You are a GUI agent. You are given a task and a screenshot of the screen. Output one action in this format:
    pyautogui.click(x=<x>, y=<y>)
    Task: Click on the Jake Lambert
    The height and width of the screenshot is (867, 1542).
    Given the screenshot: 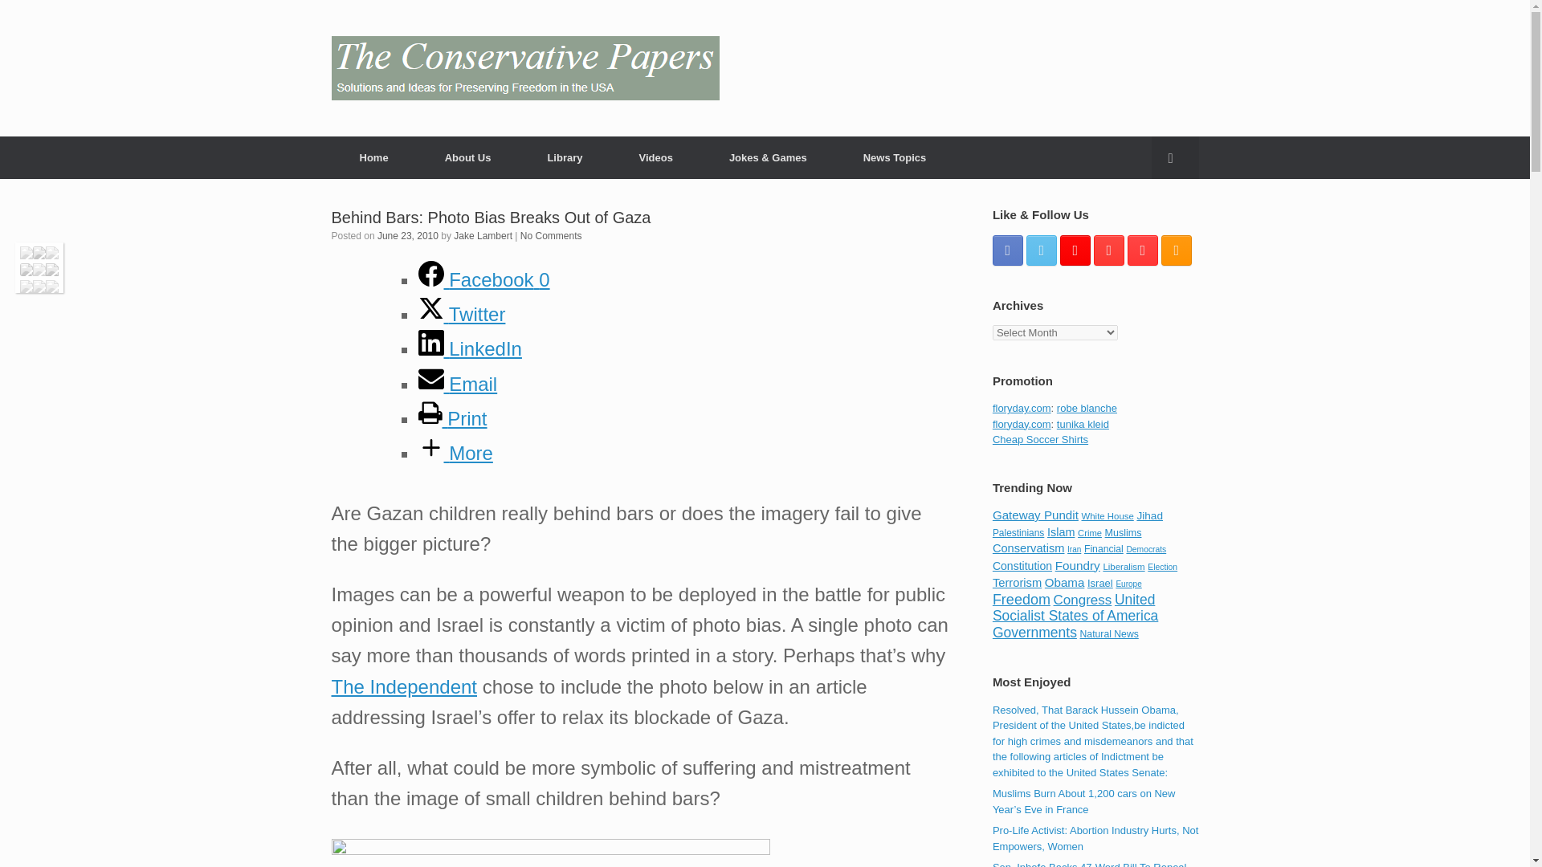 What is the action you would take?
    pyautogui.click(x=482, y=236)
    